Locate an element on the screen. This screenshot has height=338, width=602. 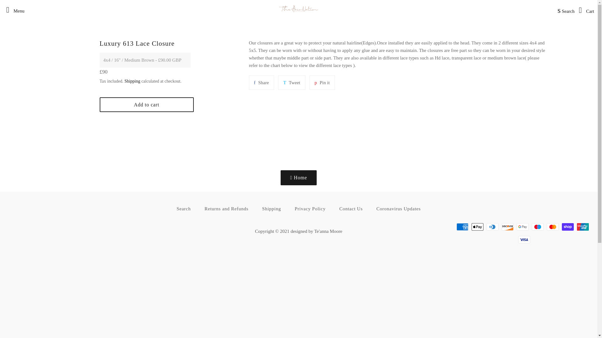
American Express is located at coordinates (462, 227).